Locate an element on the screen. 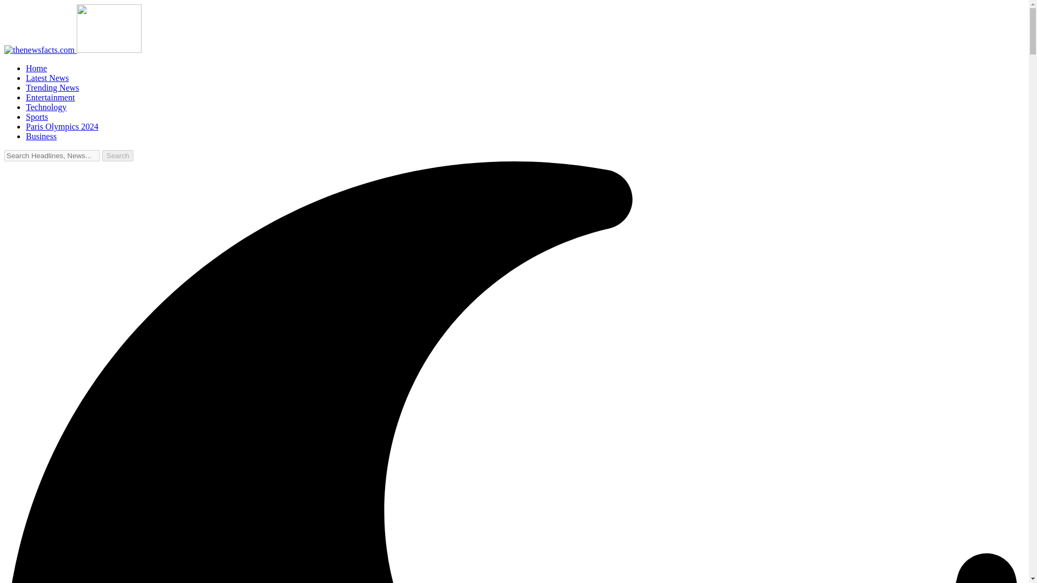 This screenshot has width=1037, height=583. Sports is located at coordinates (37, 117).